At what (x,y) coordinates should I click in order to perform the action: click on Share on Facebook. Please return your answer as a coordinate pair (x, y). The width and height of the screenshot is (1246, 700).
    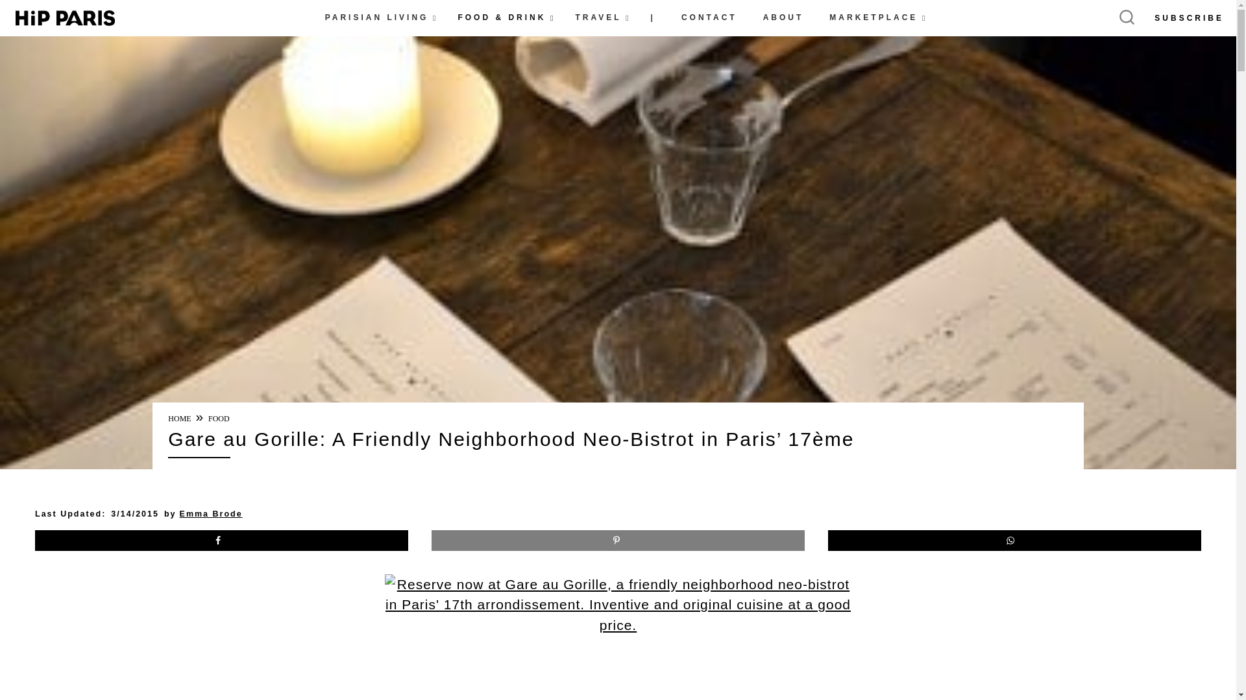
    Looking at the image, I should click on (221, 540).